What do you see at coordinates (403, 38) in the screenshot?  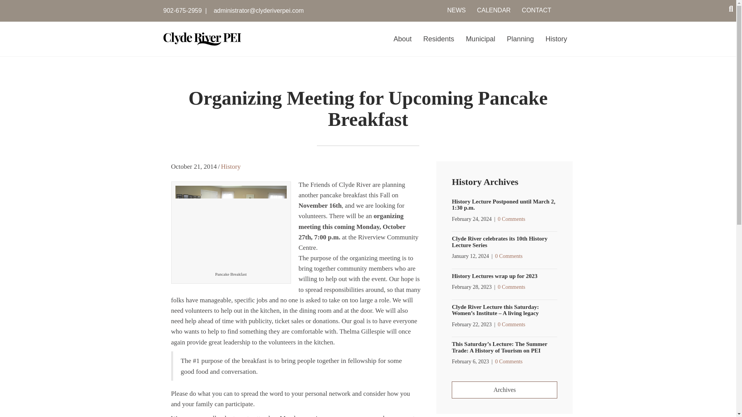 I see `About` at bounding box center [403, 38].